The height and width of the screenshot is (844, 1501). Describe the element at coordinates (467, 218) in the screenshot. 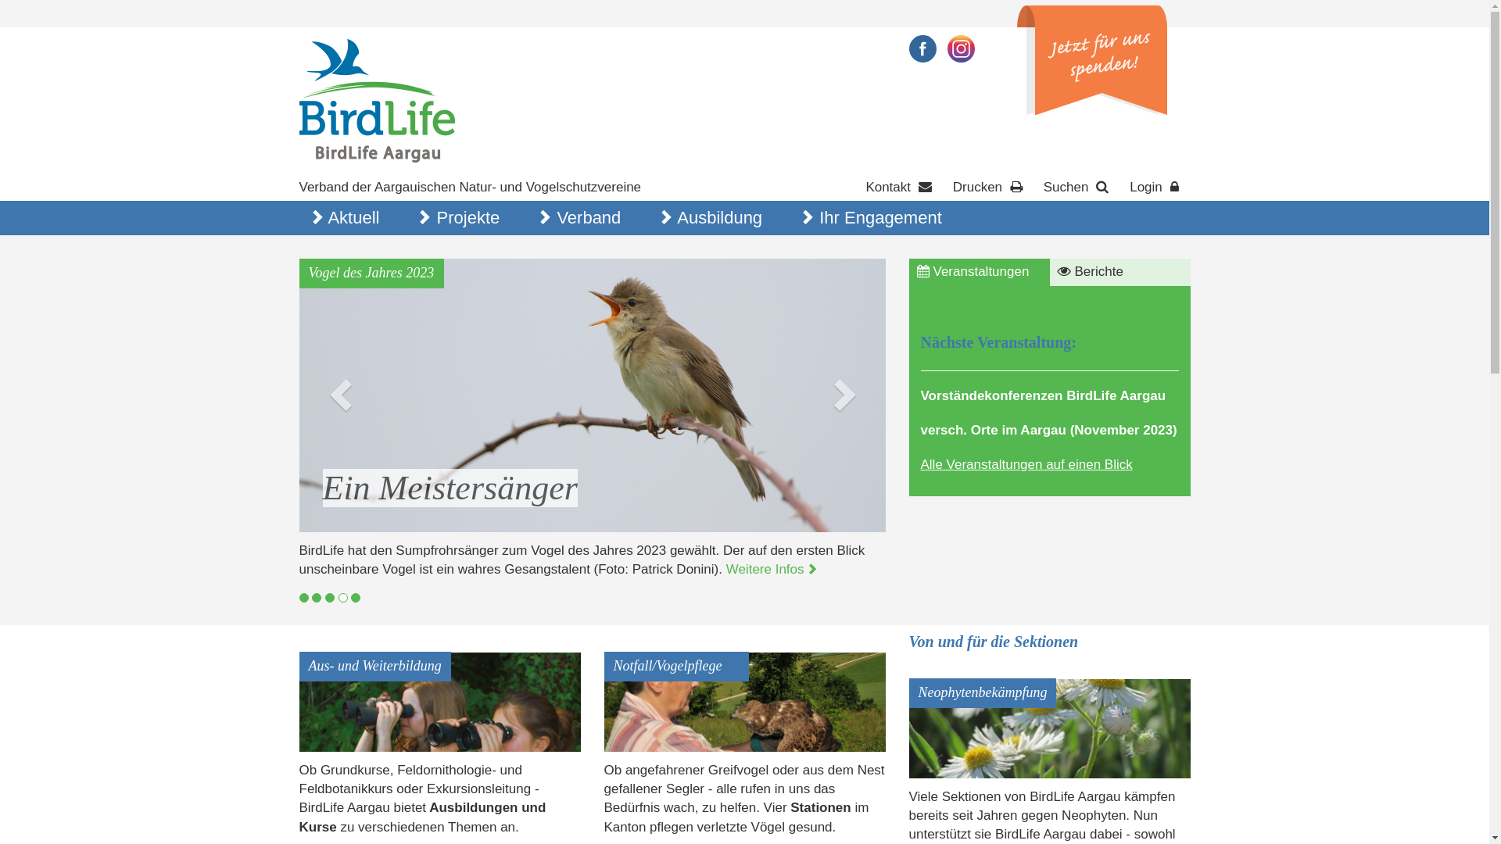

I see `Projekte` at that location.